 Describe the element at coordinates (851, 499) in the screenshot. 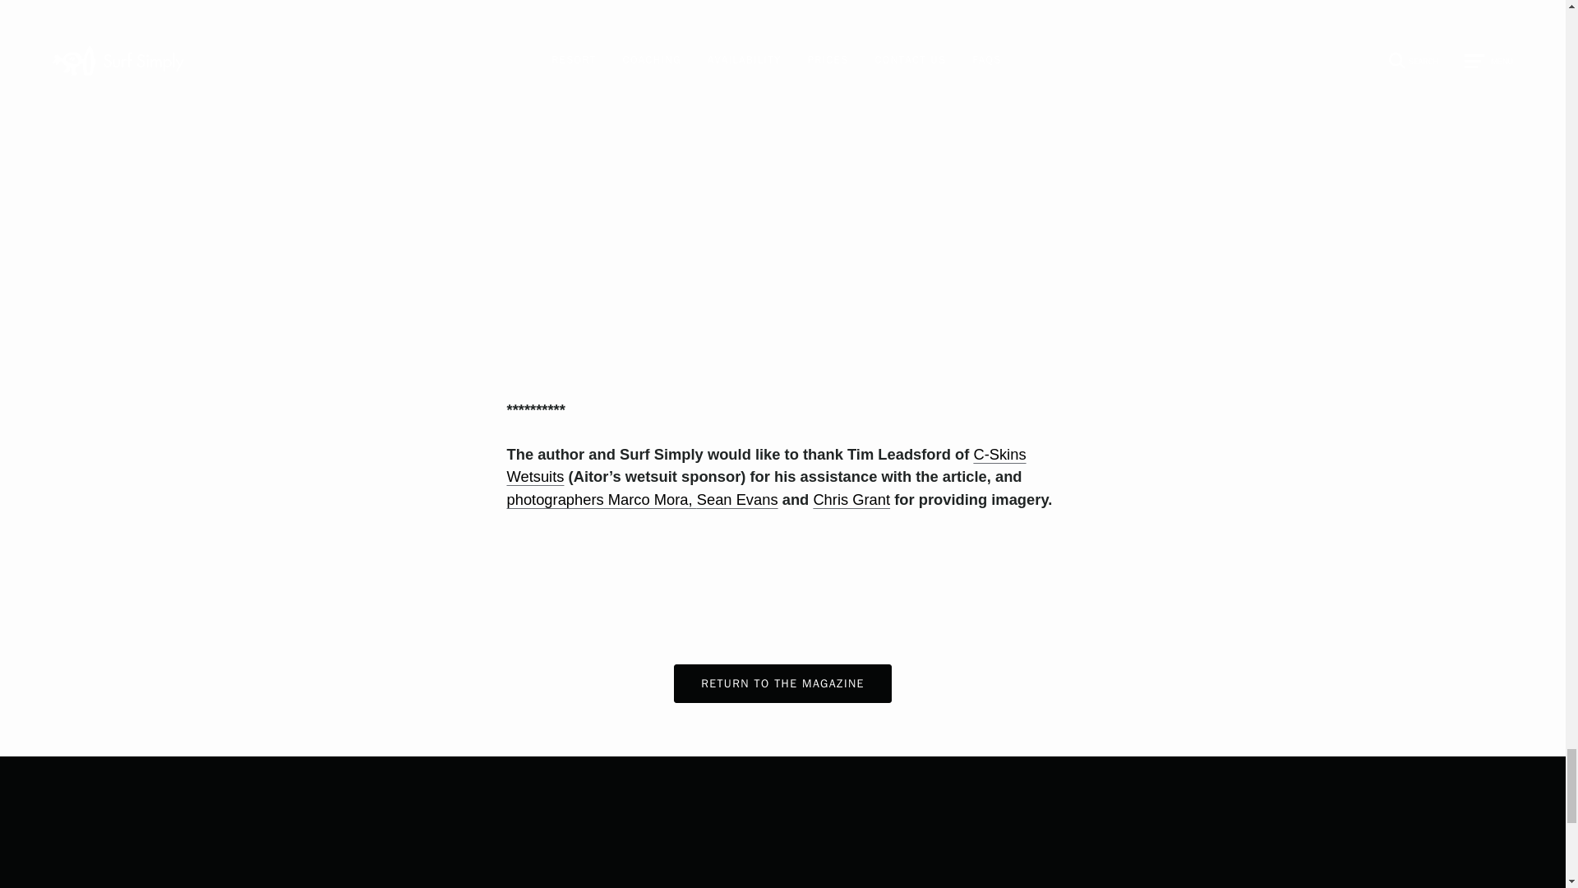

I see `Chris Grant` at that location.